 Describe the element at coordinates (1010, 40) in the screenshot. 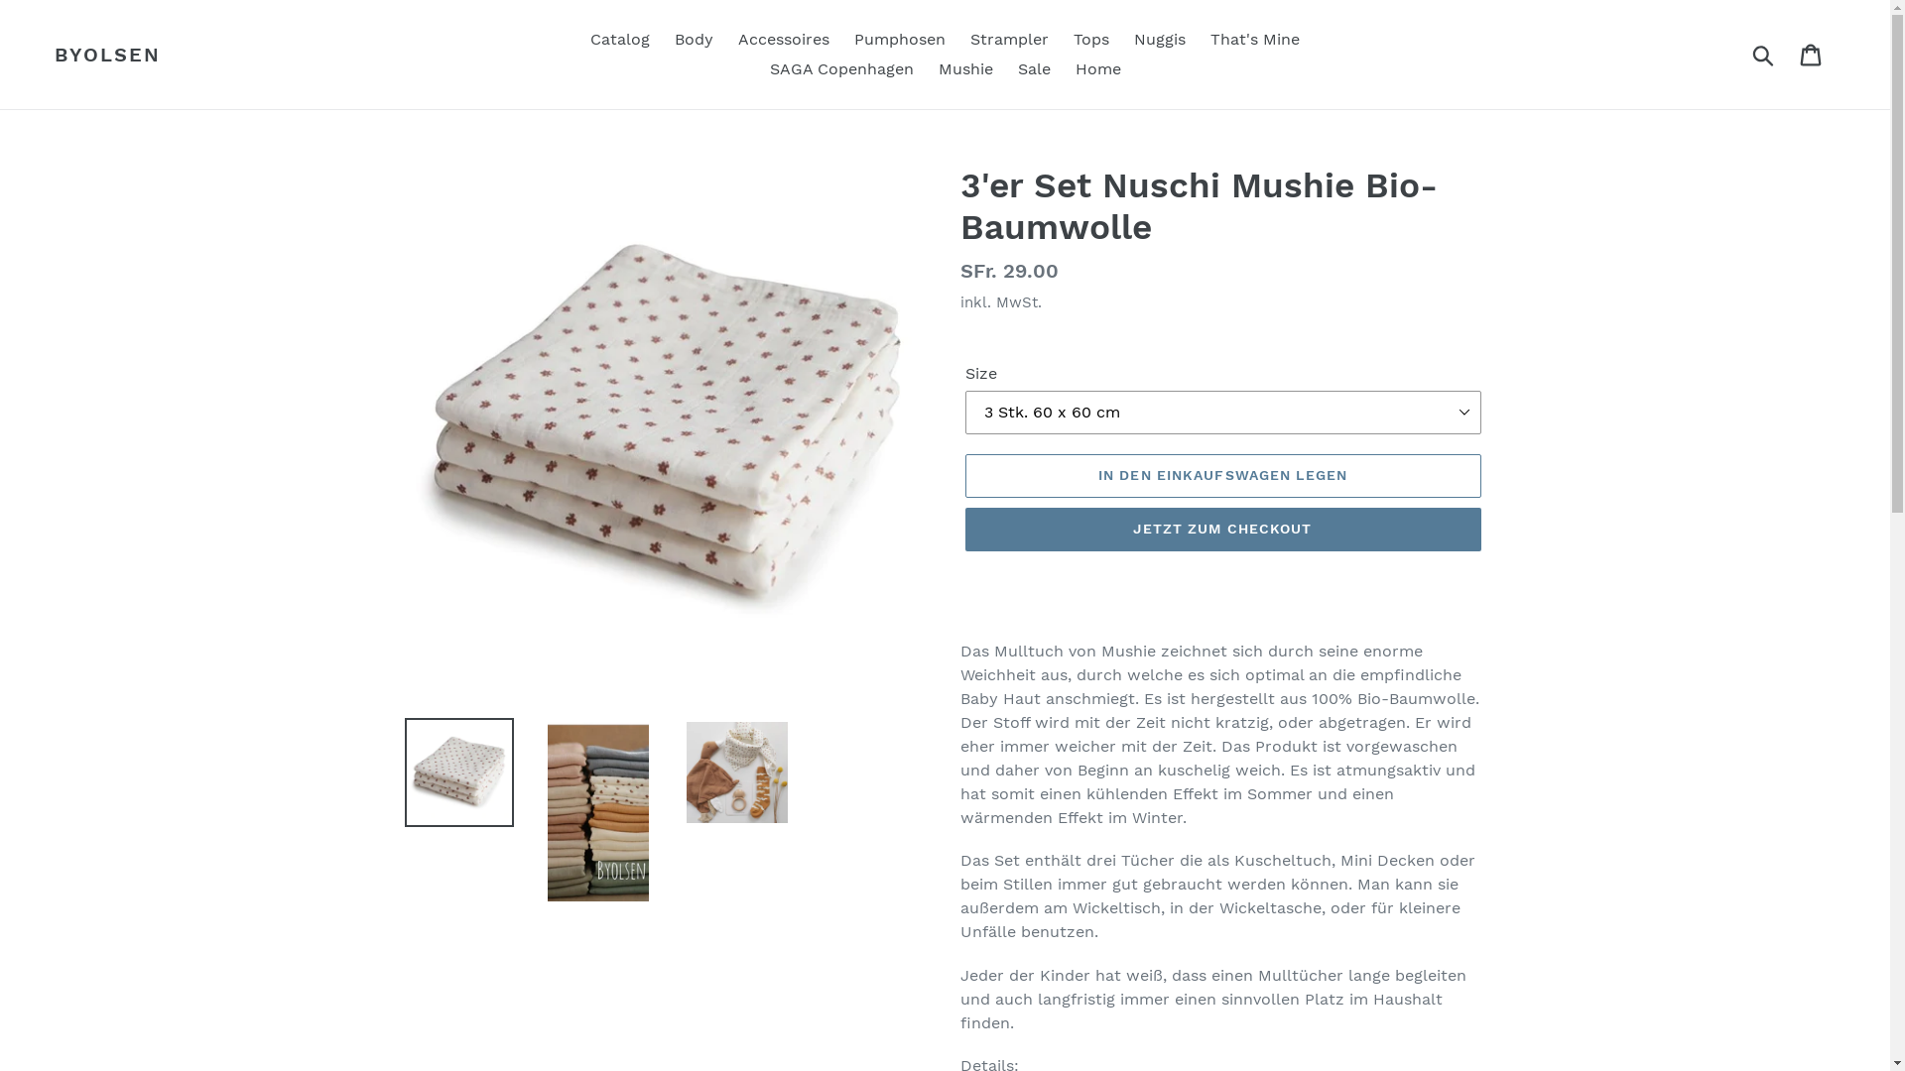

I see `Strampler` at that location.